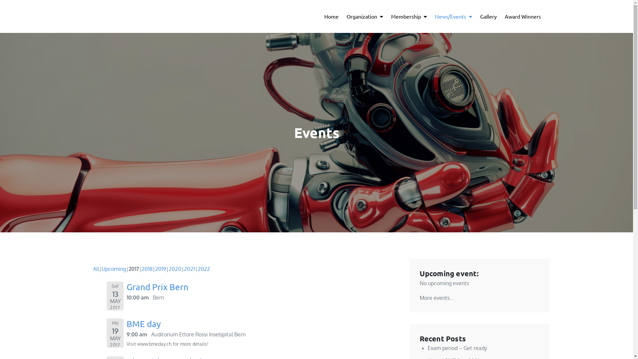 The image size is (638, 359). I want to click on Home, so click(332, 16).